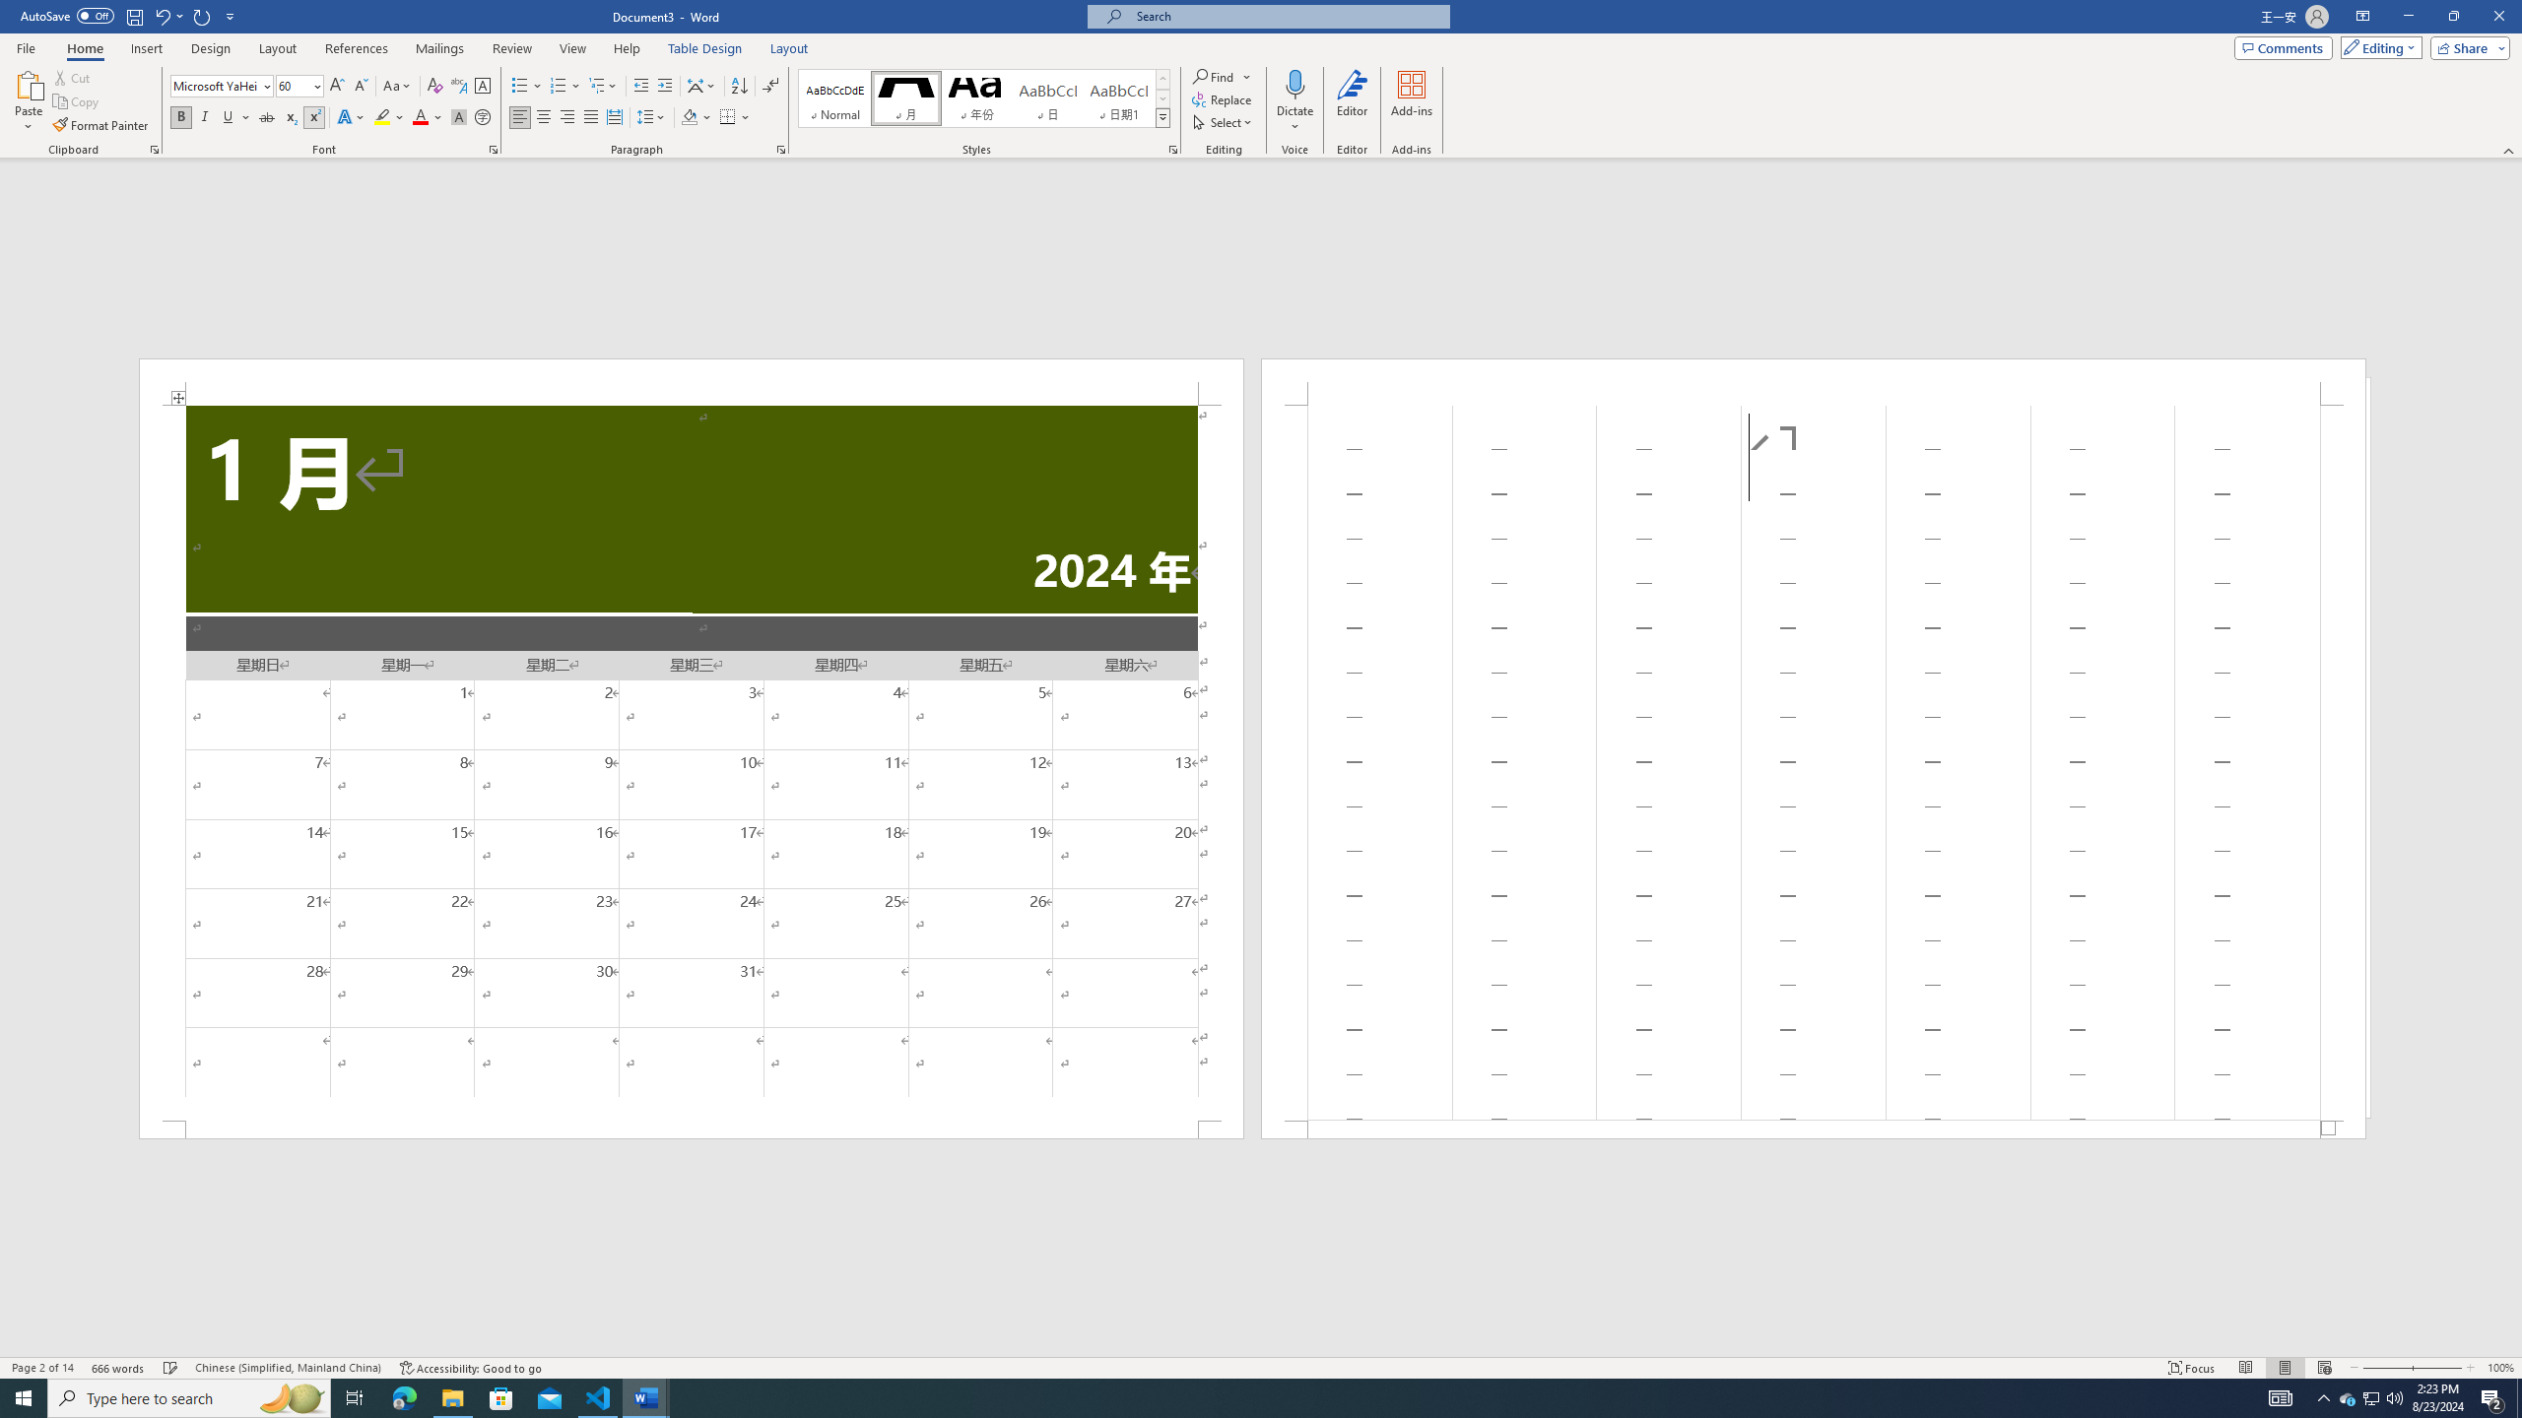 Image resolution: width=2522 pixels, height=1418 pixels. What do you see at coordinates (459, 118) in the screenshot?
I see `Character Shading` at bounding box center [459, 118].